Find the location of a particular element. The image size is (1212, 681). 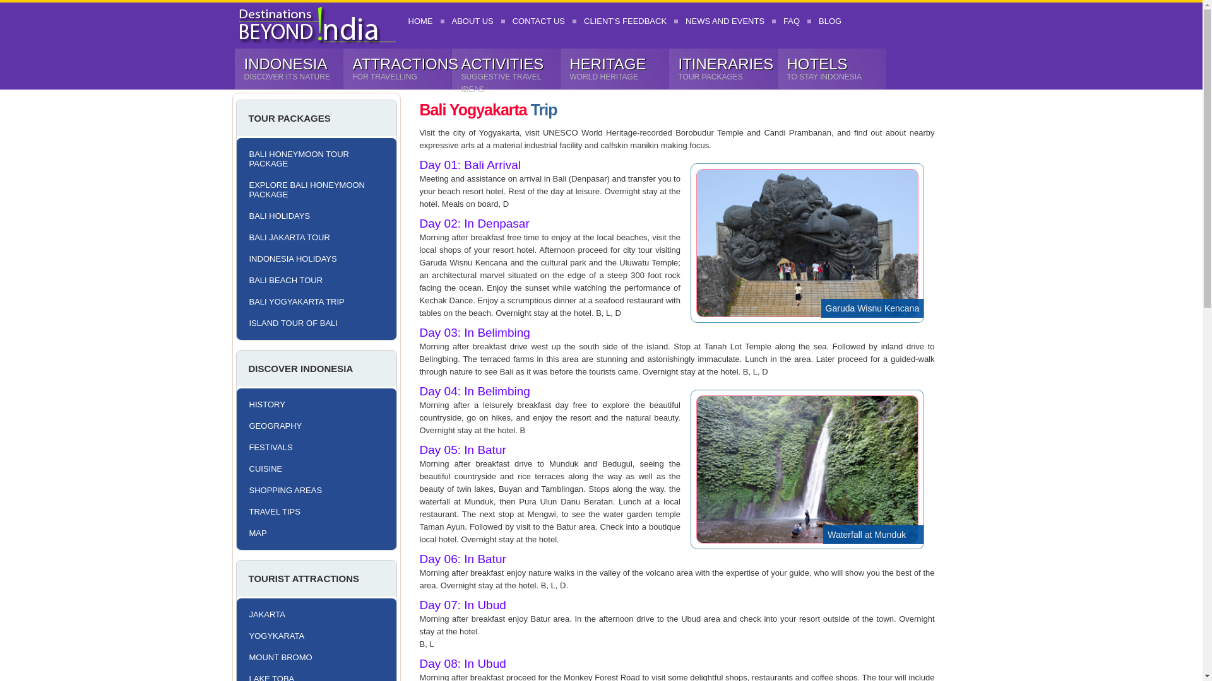

NEWS AND EVENTS is located at coordinates (725, 21).